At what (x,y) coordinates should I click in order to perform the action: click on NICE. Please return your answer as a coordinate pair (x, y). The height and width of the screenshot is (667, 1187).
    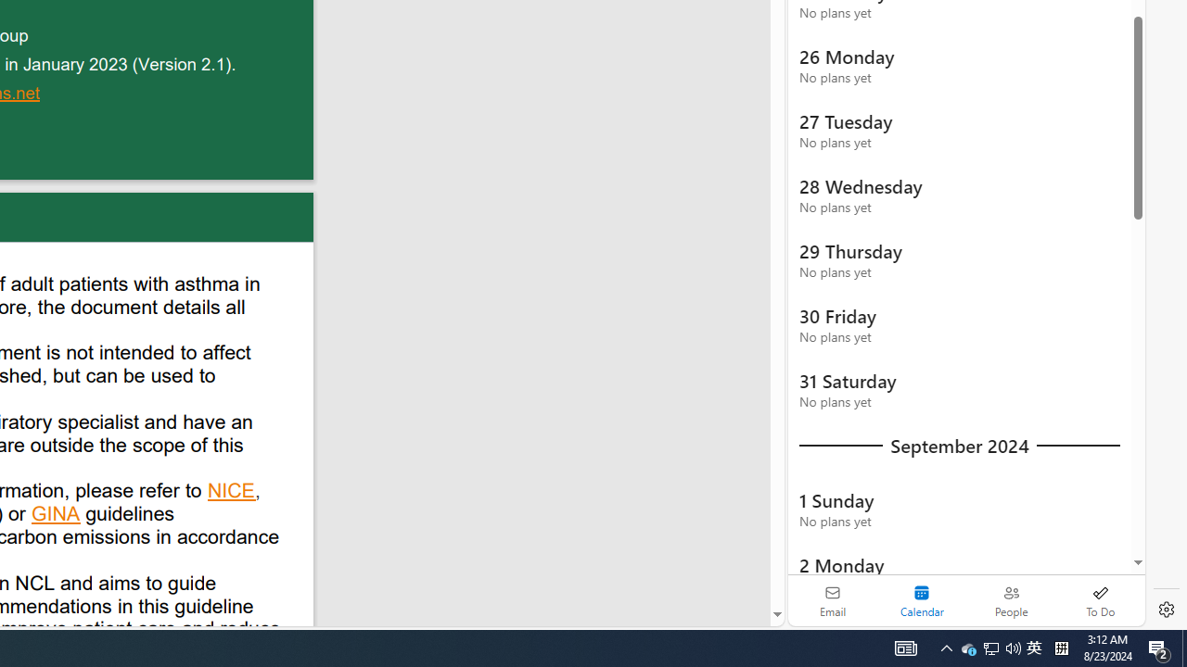
    Looking at the image, I should click on (232, 493).